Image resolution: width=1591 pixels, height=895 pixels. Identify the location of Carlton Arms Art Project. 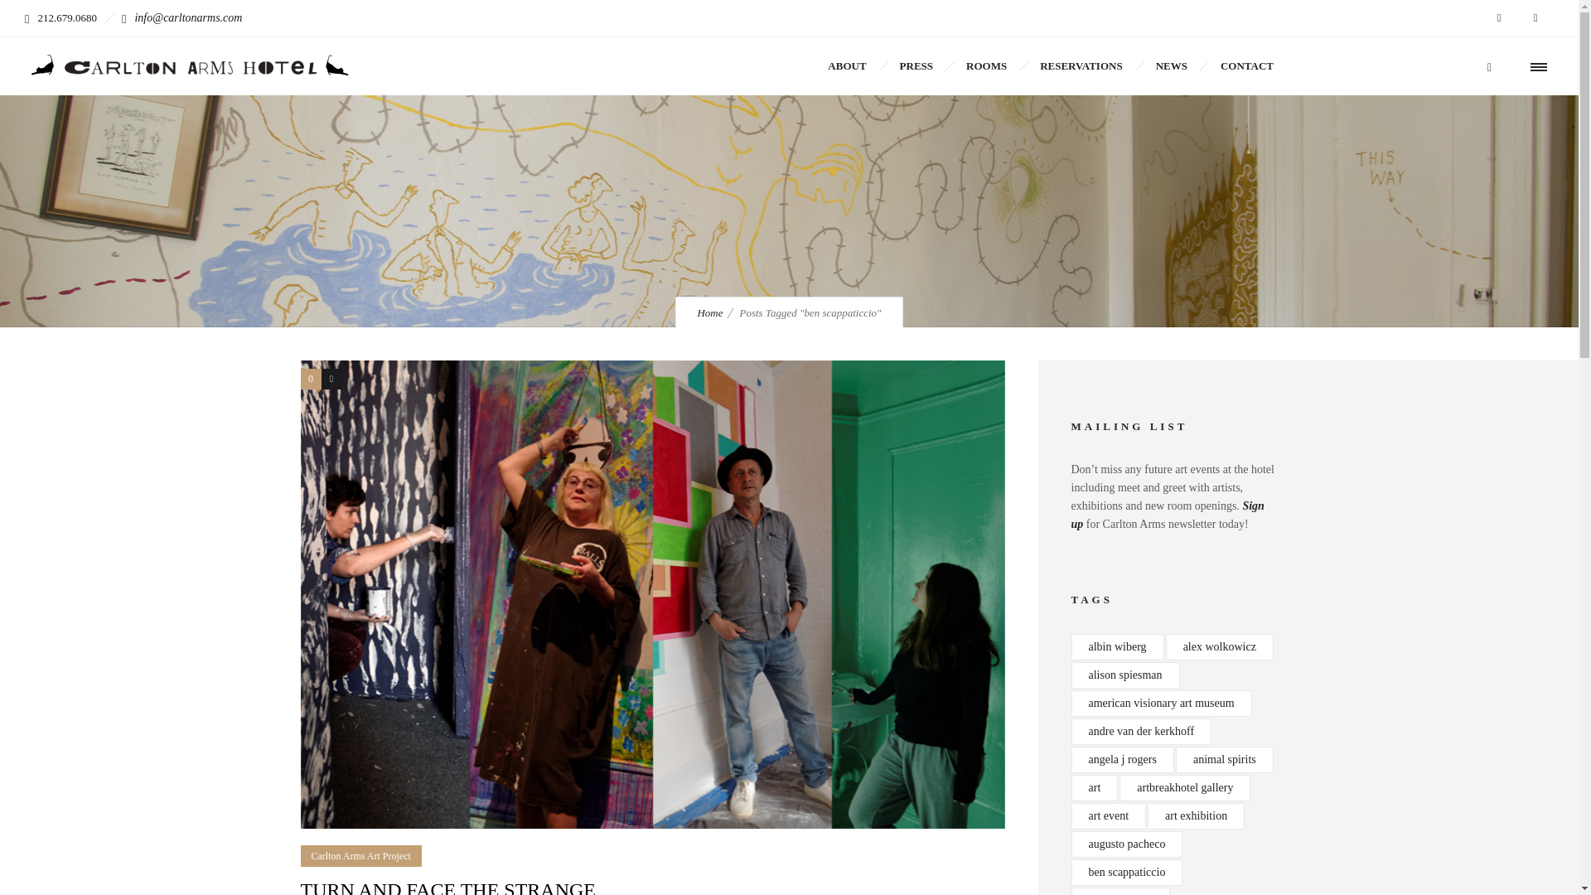
(360, 855).